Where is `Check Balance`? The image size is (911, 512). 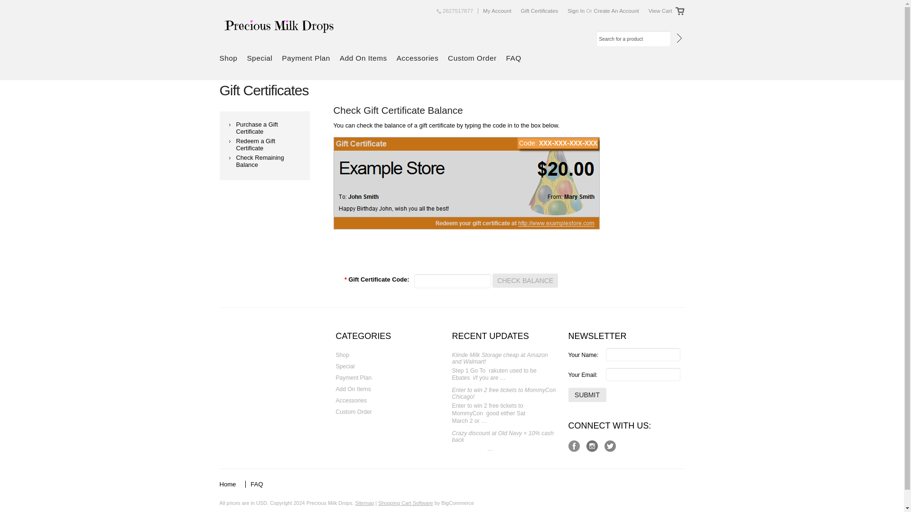 Check Balance is located at coordinates (525, 280).